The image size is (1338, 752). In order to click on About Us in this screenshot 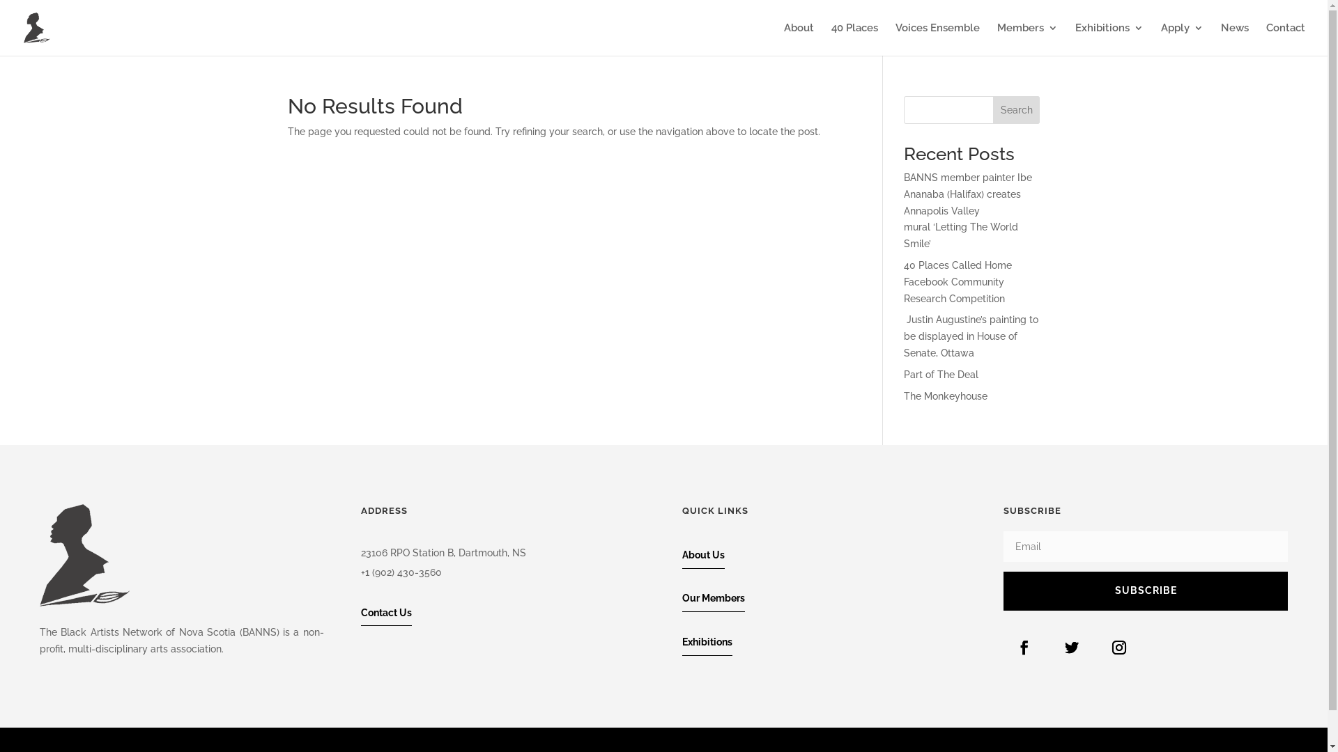, I will do `click(704, 556)`.